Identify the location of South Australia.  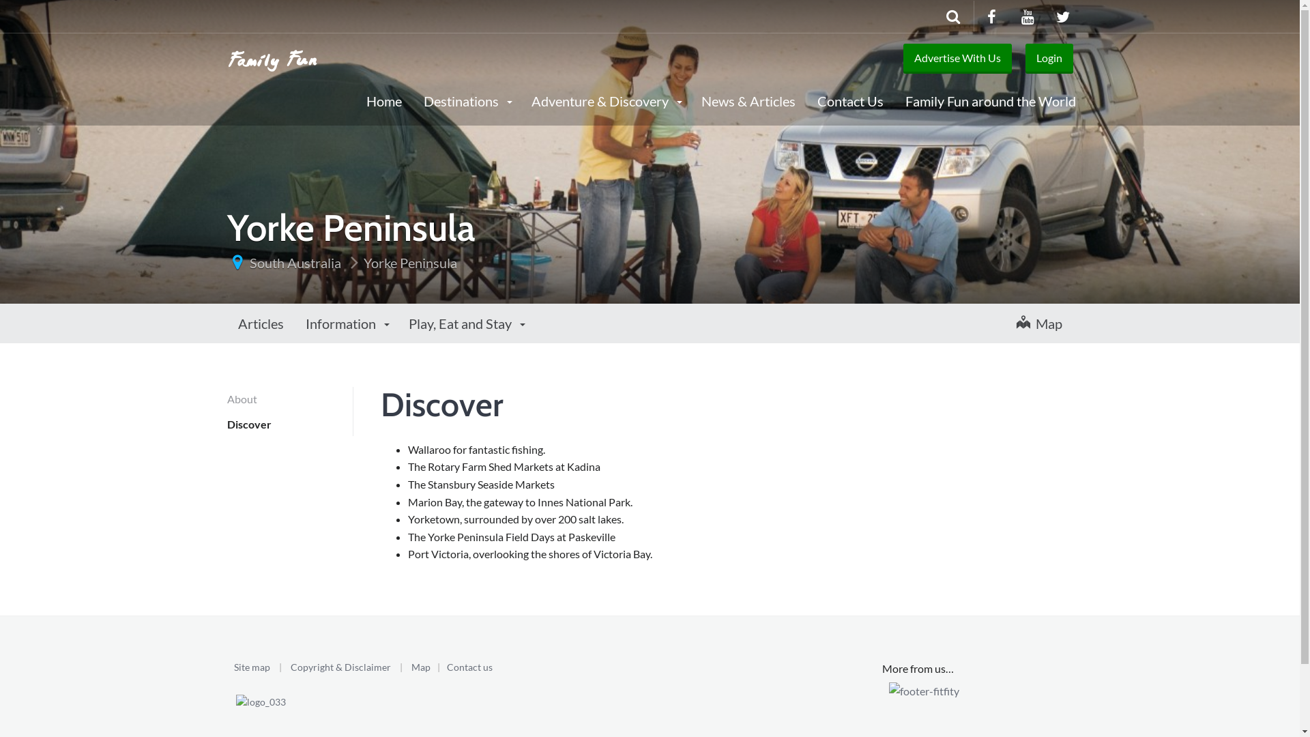
(295, 263).